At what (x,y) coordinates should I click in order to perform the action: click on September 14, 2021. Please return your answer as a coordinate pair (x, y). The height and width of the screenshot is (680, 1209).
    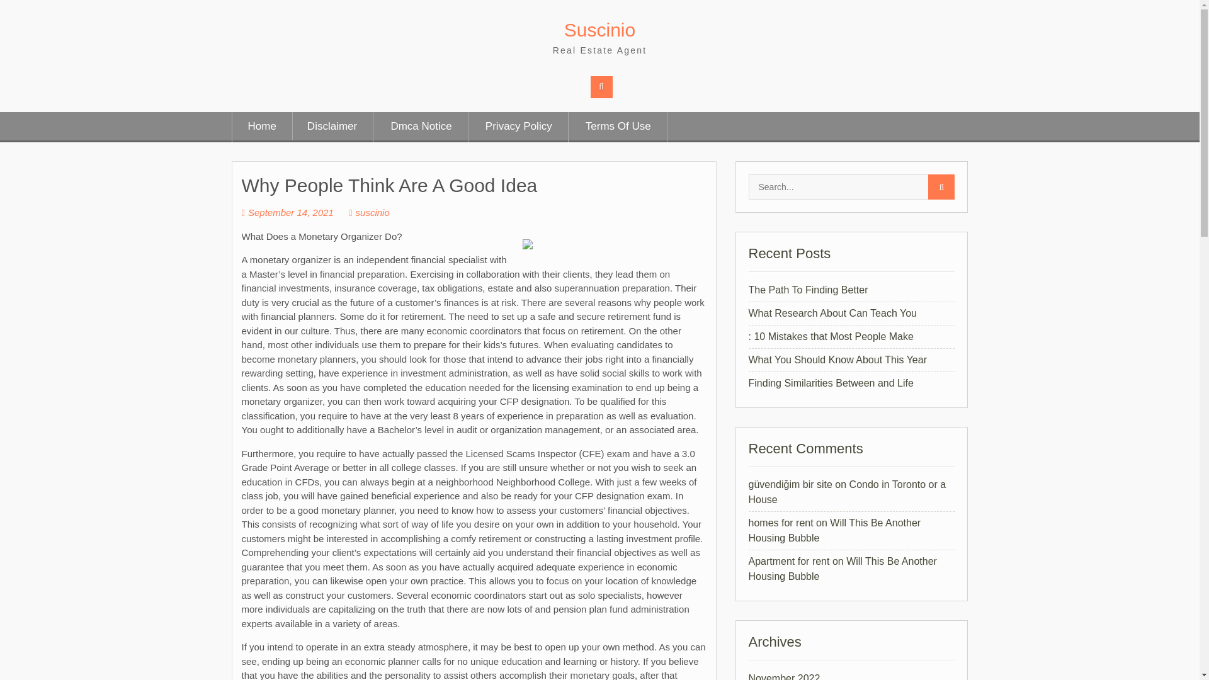
    Looking at the image, I should click on (287, 212).